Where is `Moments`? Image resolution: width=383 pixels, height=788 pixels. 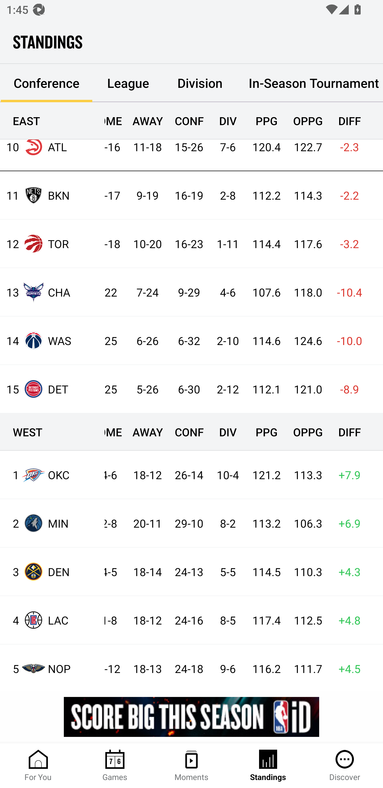 Moments is located at coordinates (191, 766).